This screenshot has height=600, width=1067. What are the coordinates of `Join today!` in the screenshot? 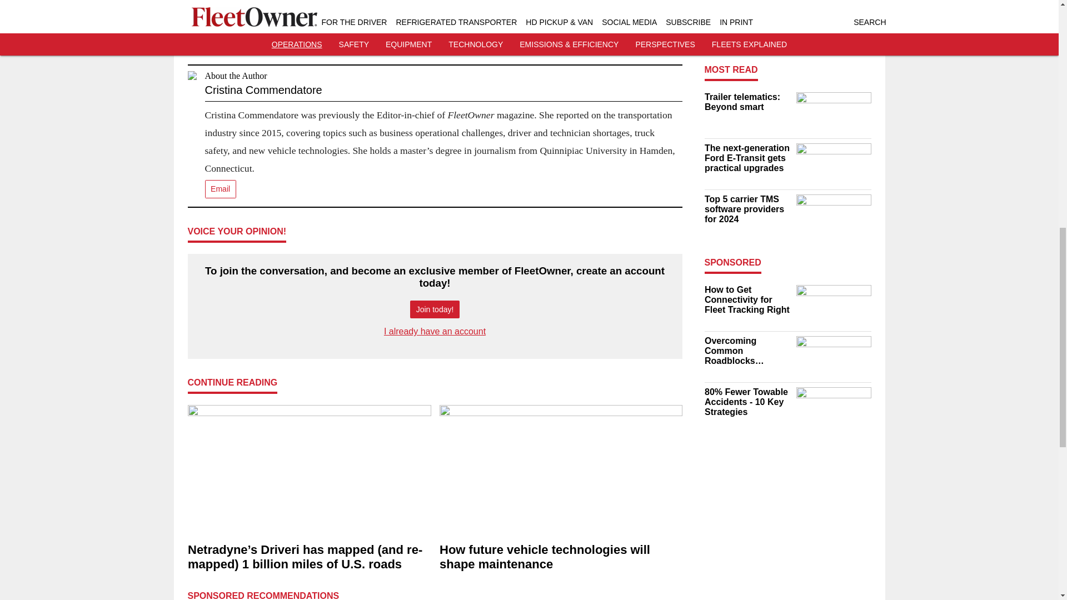 It's located at (435, 309).